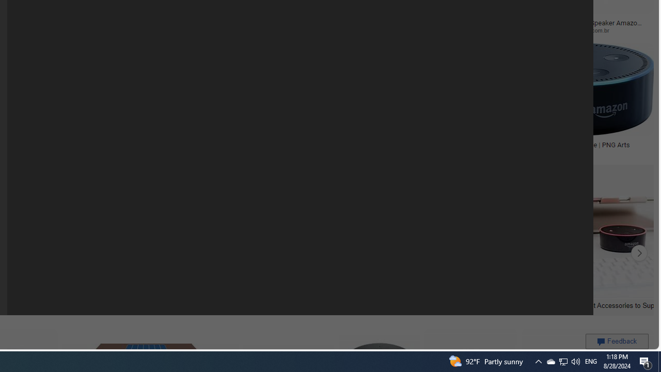 The height and width of the screenshot is (372, 661). Describe the element at coordinates (639, 253) in the screenshot. I see `Click to scroll right` at that location.